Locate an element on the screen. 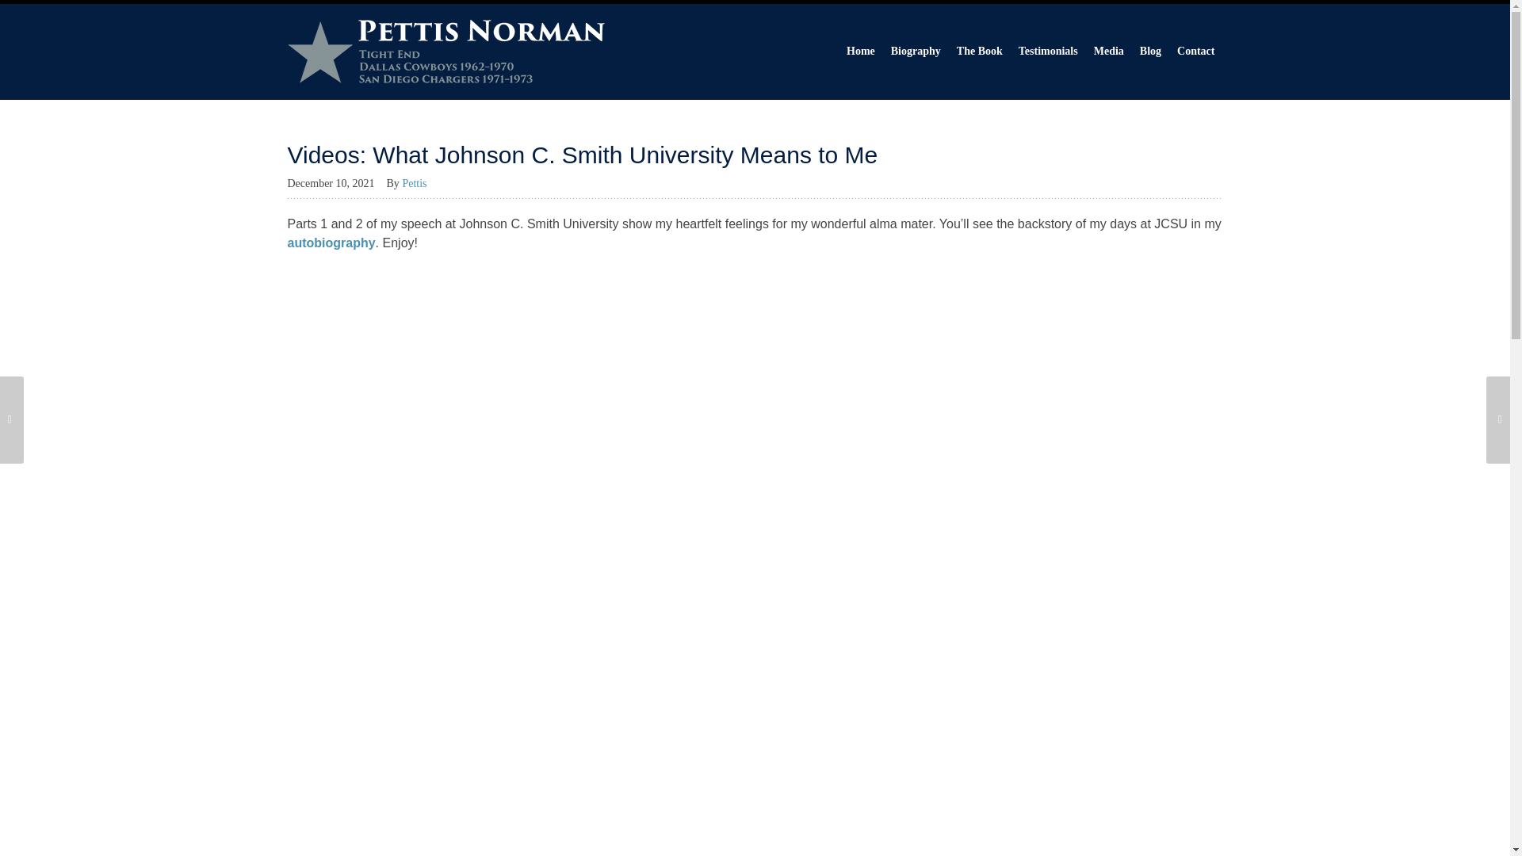  Blog is located at coordinates (1150, 51).